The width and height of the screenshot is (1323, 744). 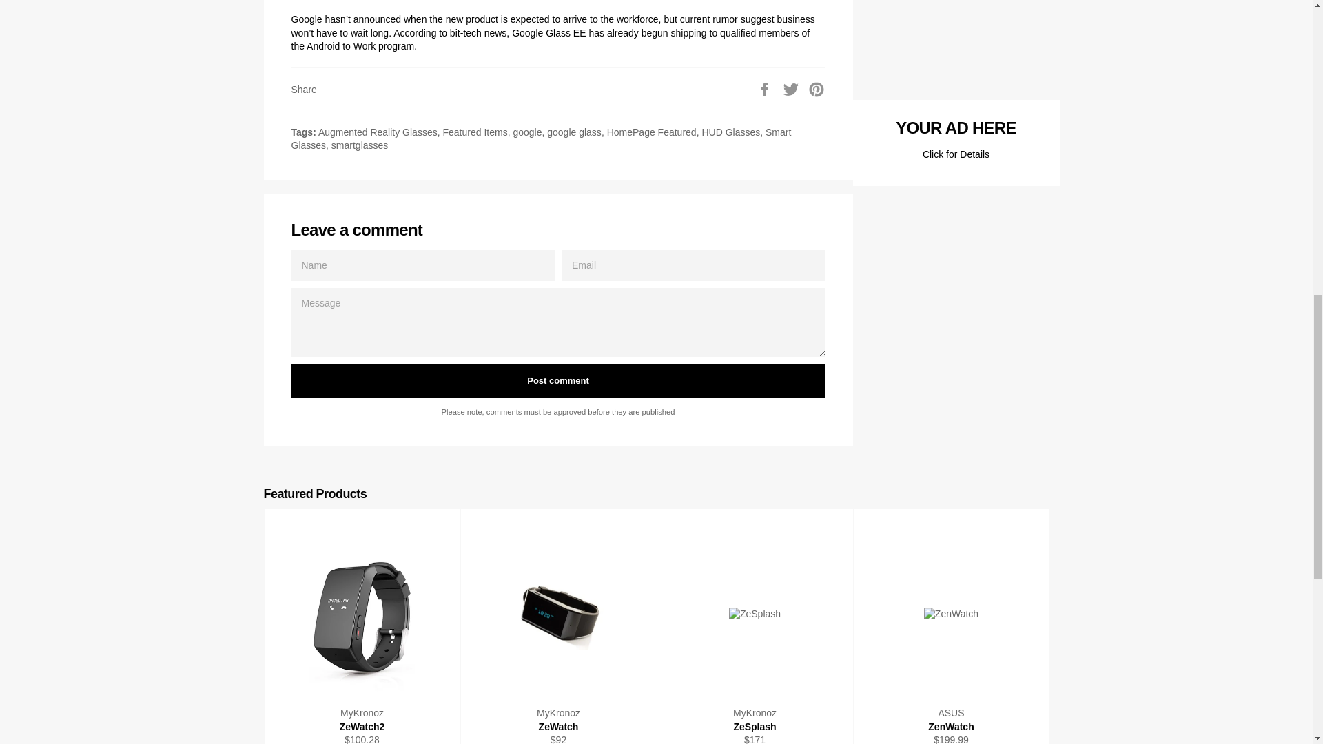 I want to click on Pin on Pinterest, so click(x=816, y=88).